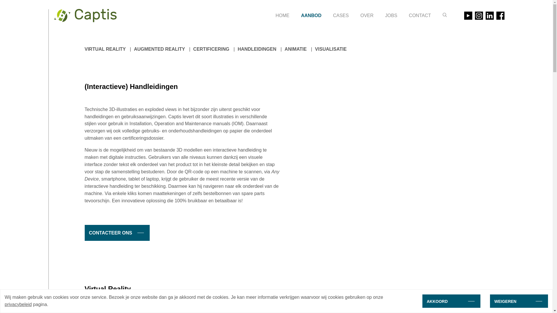 The height and width of the screenshot is (313, 557). Describe the element at coordinates (85, 16) in the screenshot. I see `Home` at that location.